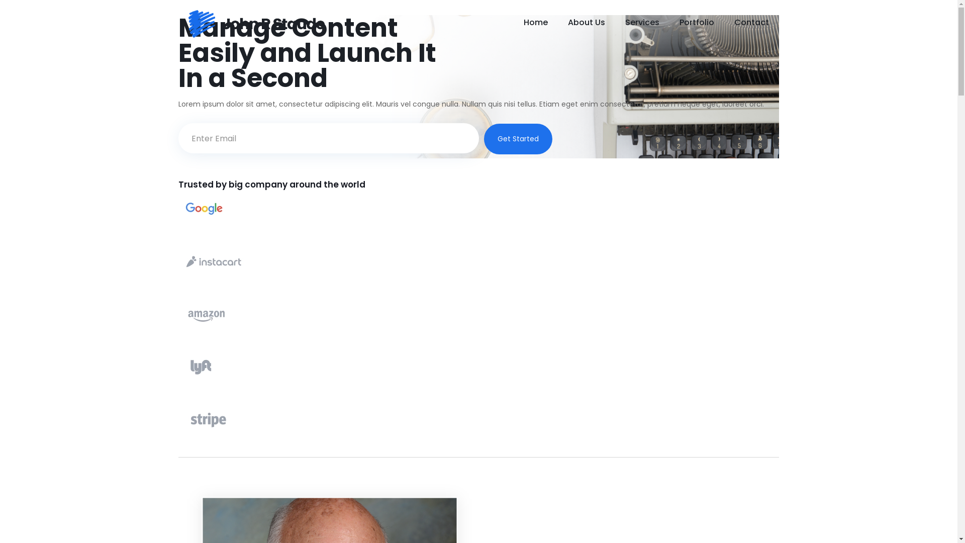 The image size is (965, 543). Describe the element at coordinates (752, 23) in the screenshot. I see `Contact` at that location.